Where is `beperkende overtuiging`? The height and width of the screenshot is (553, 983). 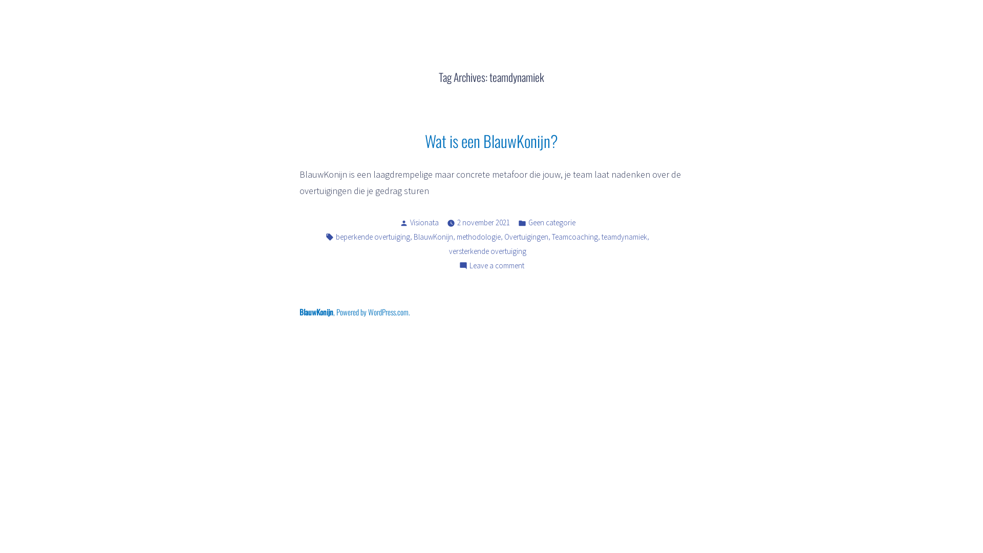
beperkende overtuiging is located at coordinates (373, 238).